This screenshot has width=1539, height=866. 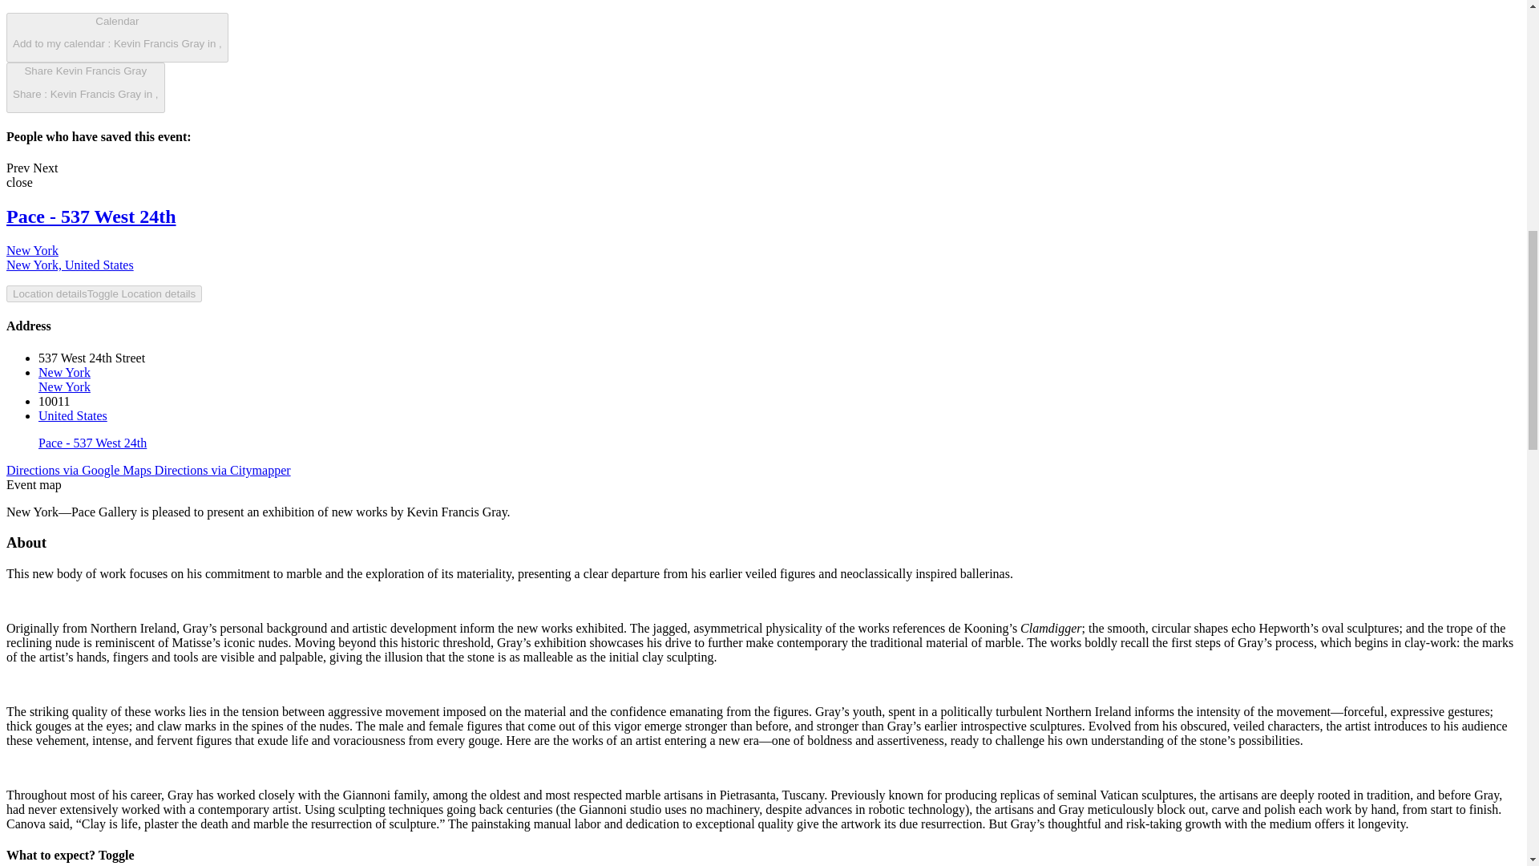 I want to click on Directions via Google Maps, so click(x=85, y=87).